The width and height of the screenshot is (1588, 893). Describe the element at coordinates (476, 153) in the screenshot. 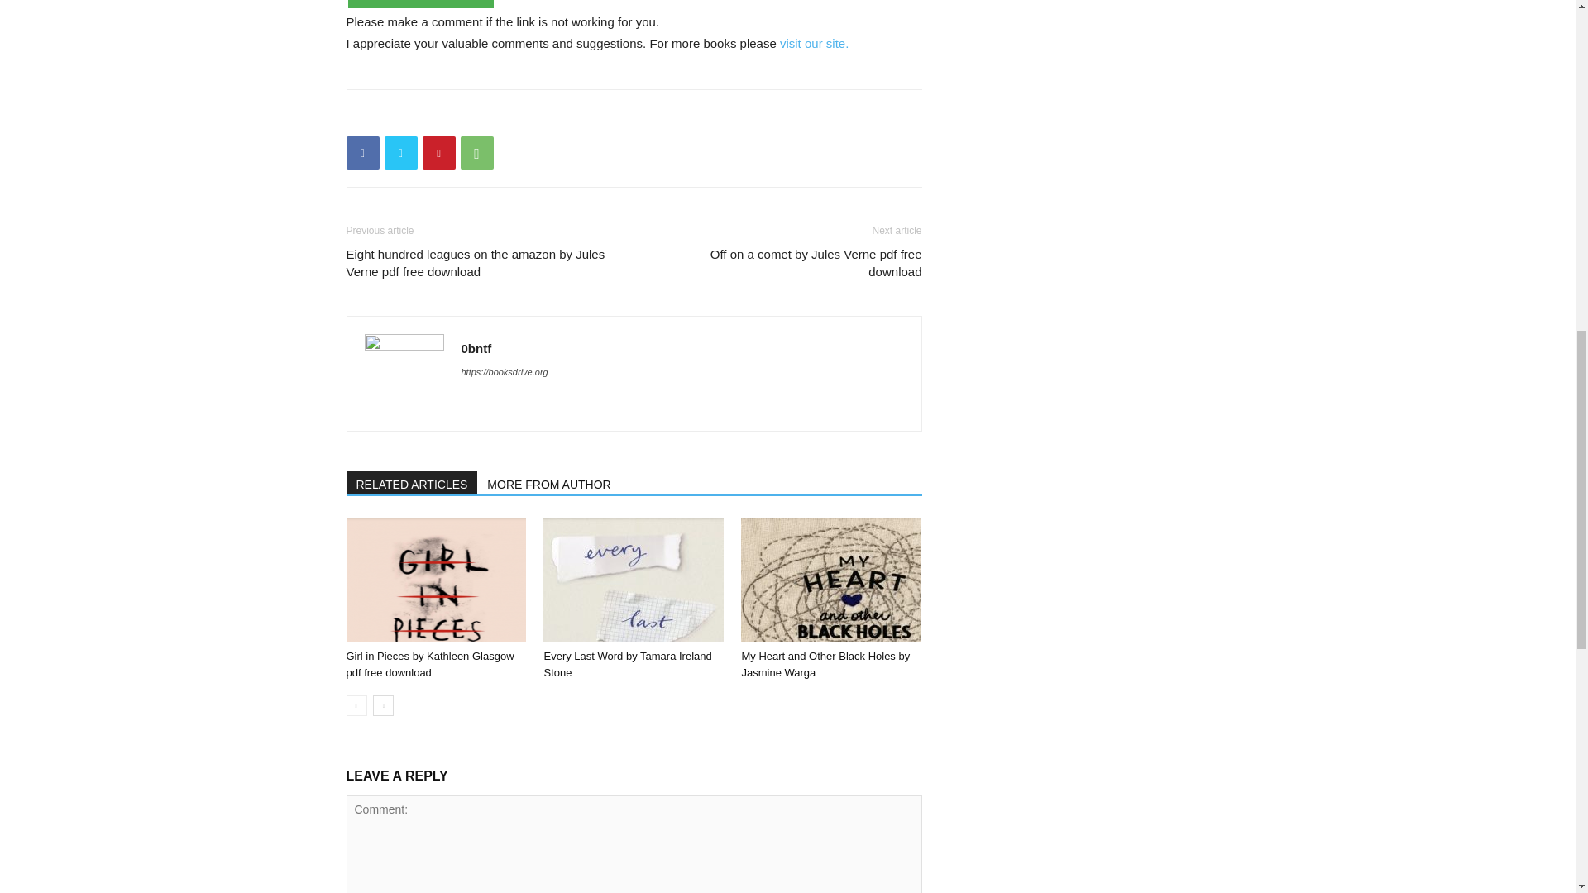

I see `WhatsApp` at that location.